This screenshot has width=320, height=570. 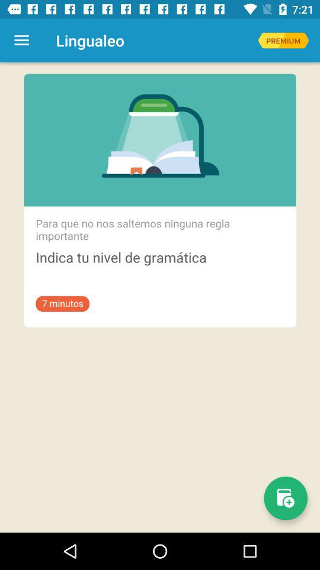 What do you see at coordinates (283, 40) in the screenshot?
I see `select option` at bounding box center [283, 40].